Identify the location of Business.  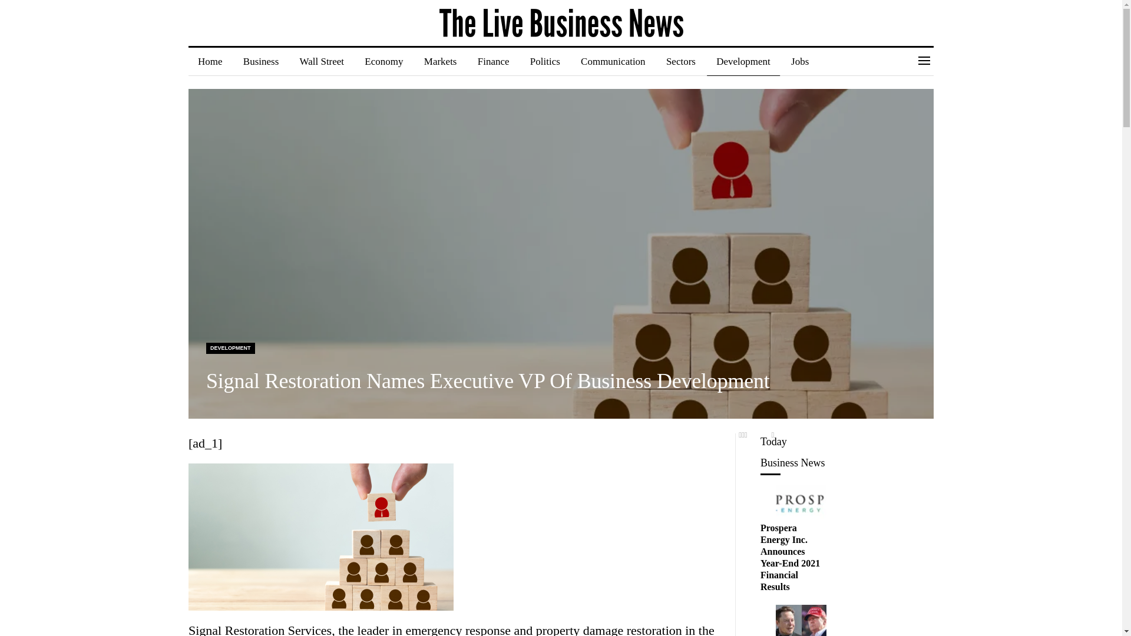
(261, 61).